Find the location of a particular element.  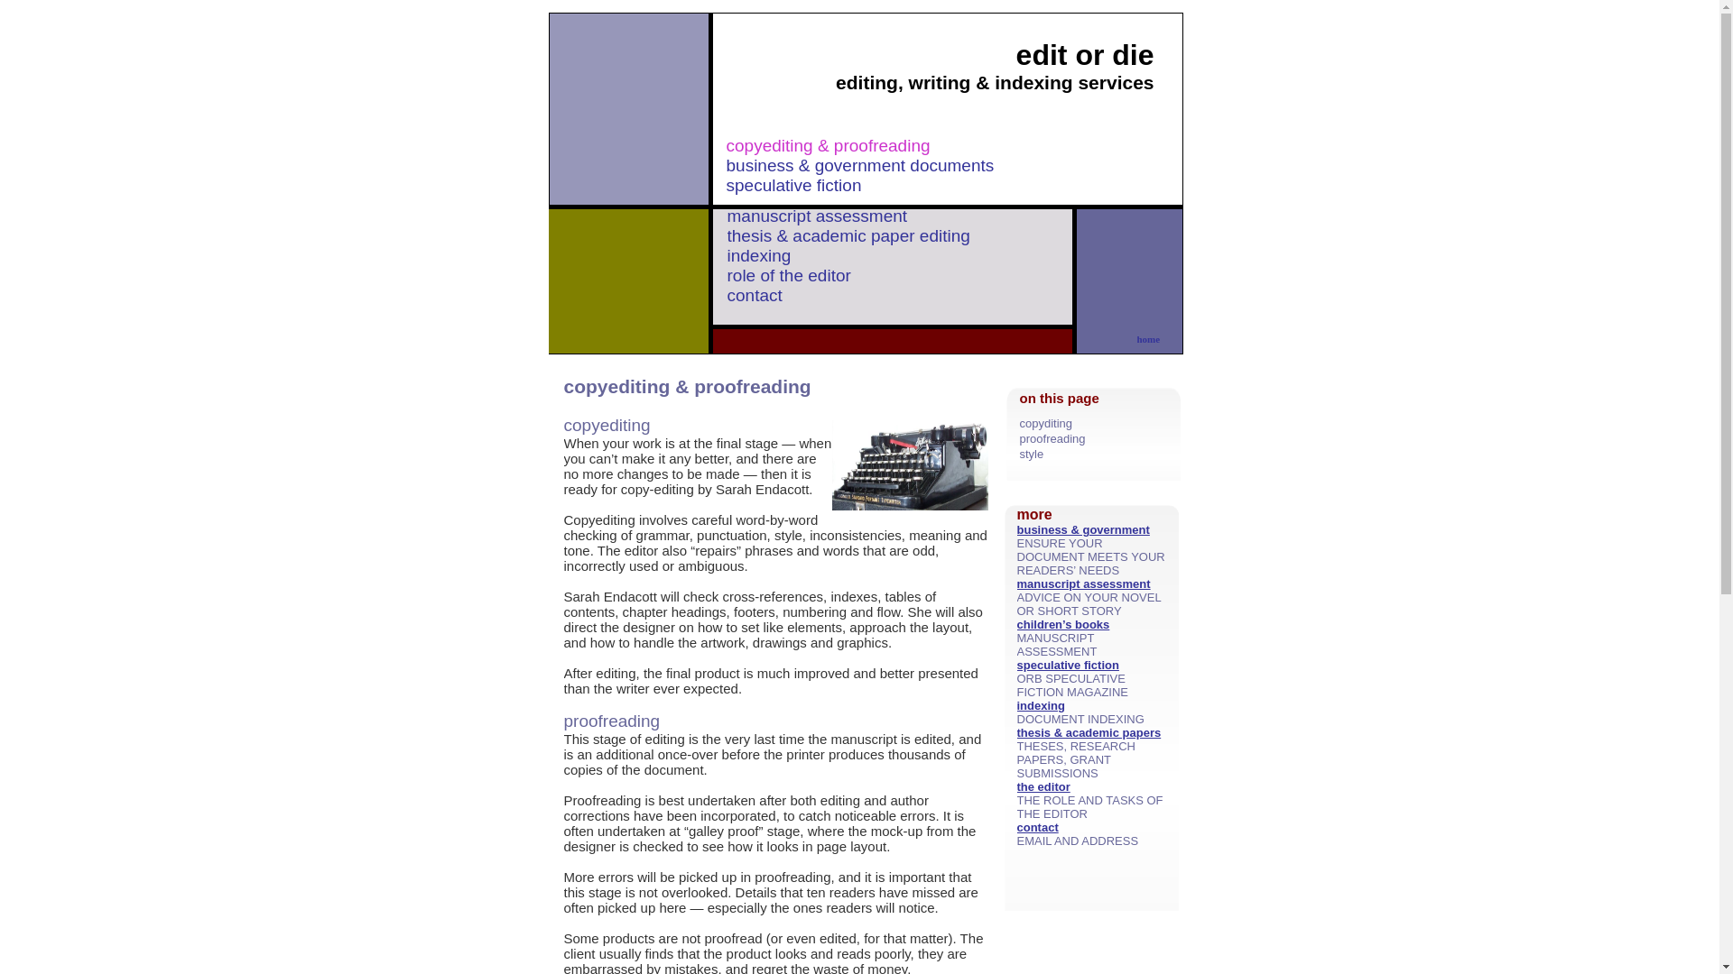

home is located at coordinates (1149, 339).